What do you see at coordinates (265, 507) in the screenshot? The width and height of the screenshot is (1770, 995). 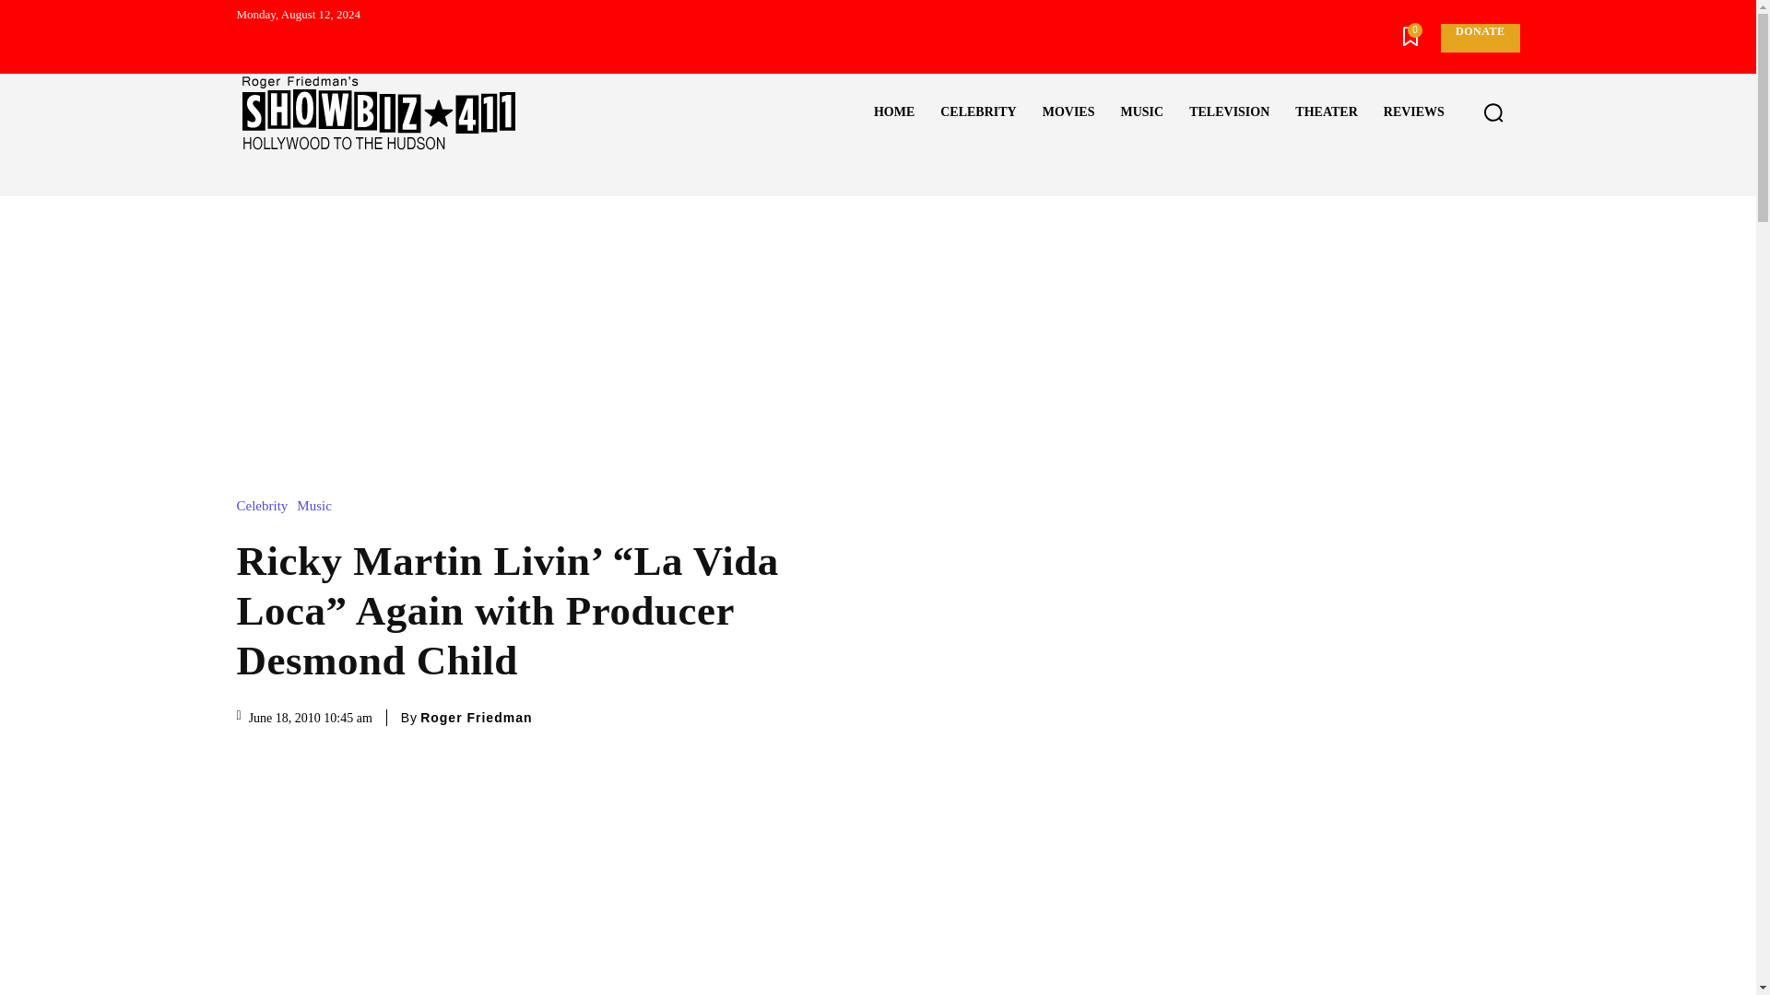 I see `Celebrity` at bounding box center [265, 507].